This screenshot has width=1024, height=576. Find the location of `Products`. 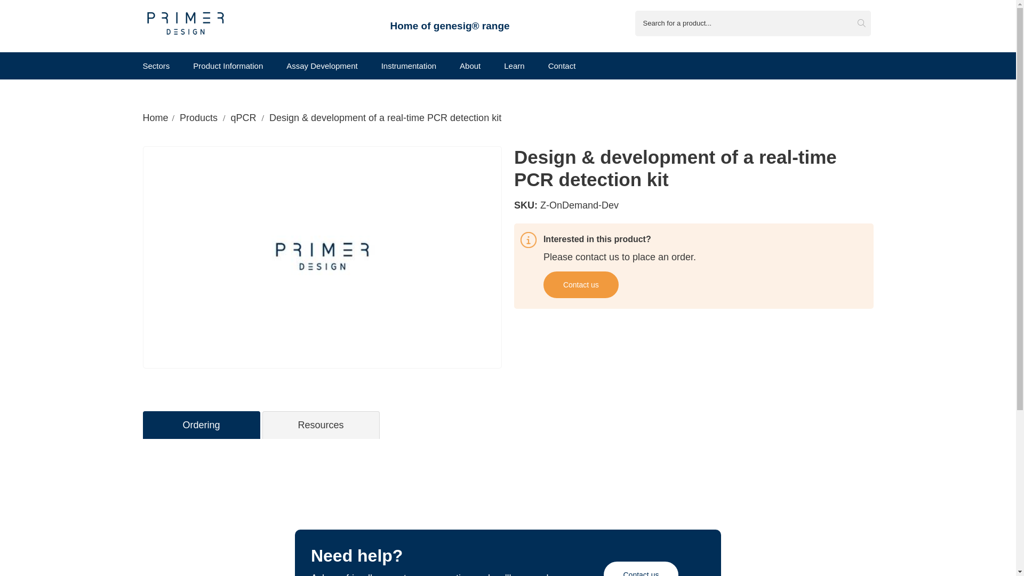

Products is located at coordinates (198, 117).